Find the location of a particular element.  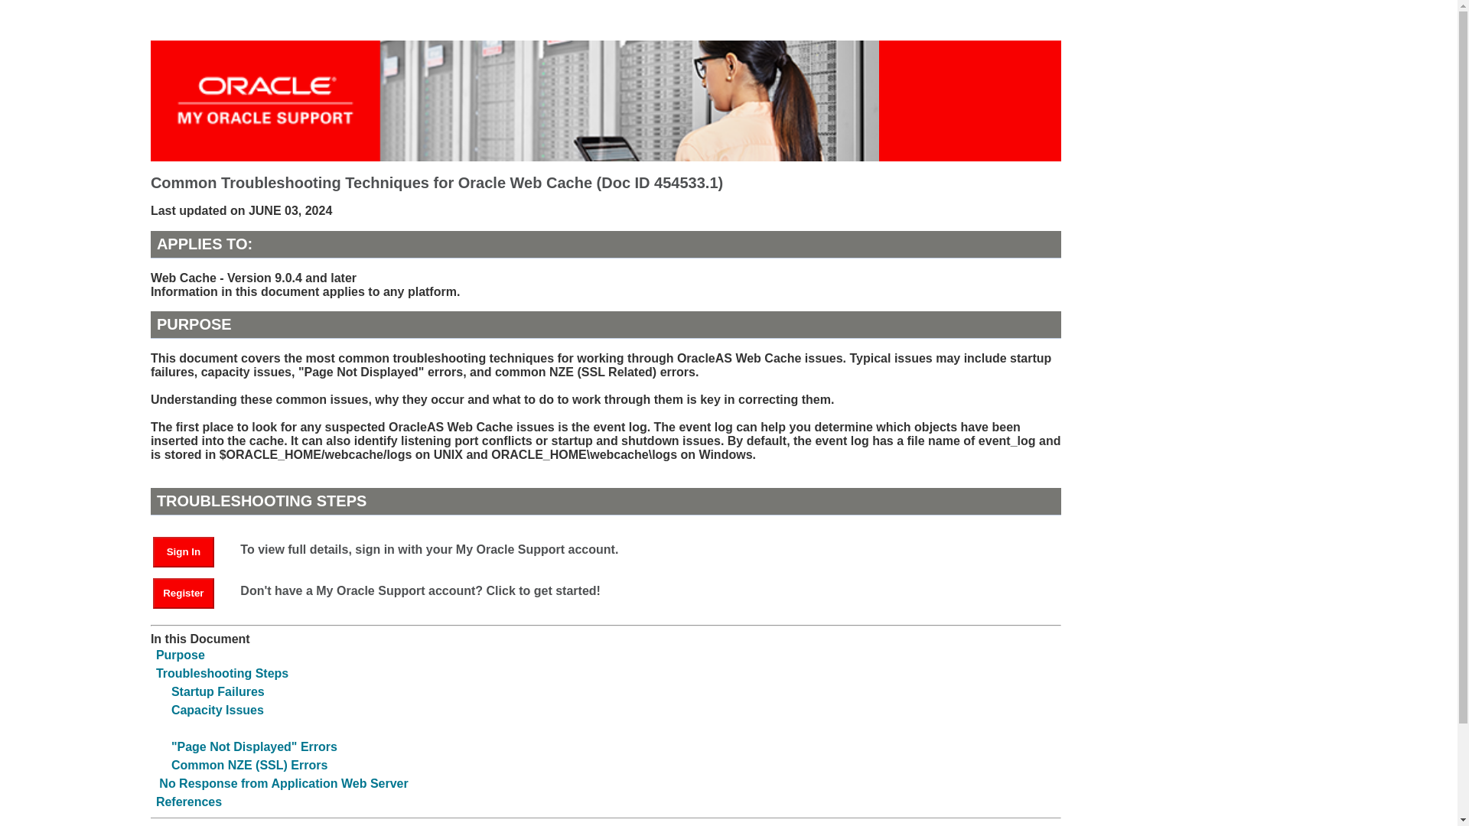

Register is located at coordinates (184, 593).